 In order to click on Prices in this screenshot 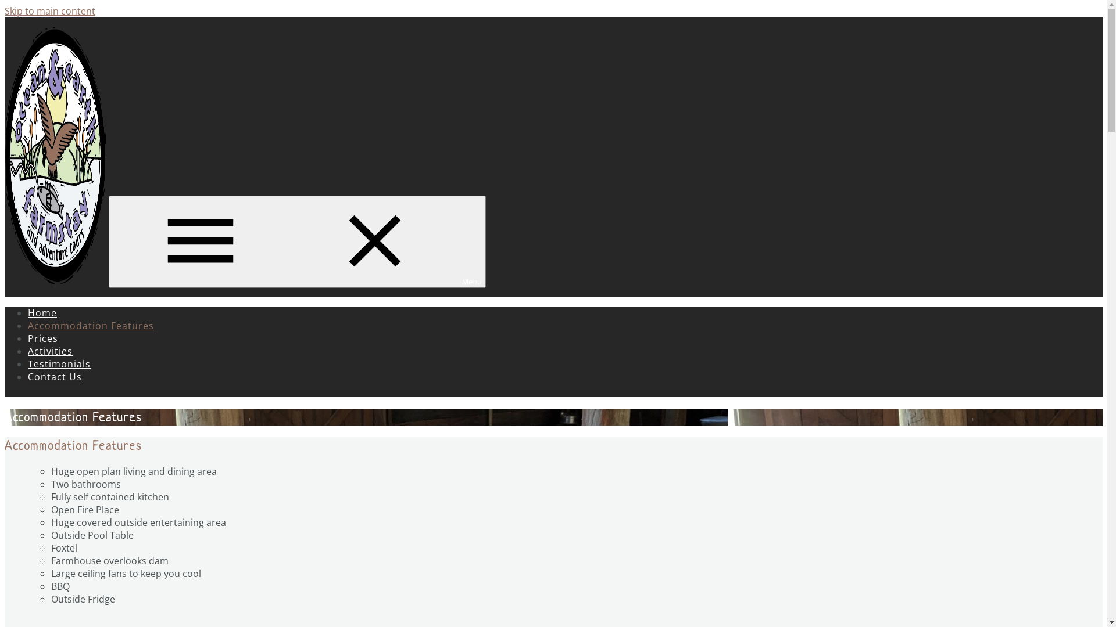, I will do `click(43, 338)`.